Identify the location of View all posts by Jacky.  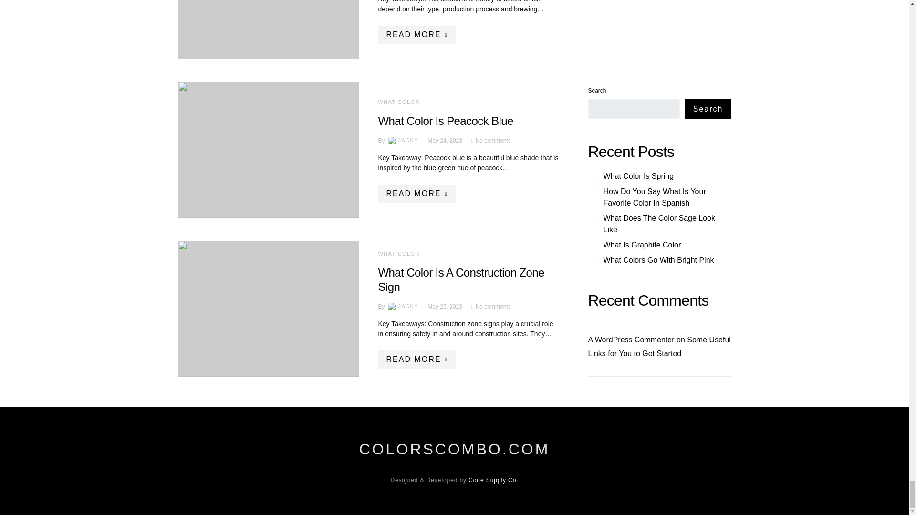
(402, 306).